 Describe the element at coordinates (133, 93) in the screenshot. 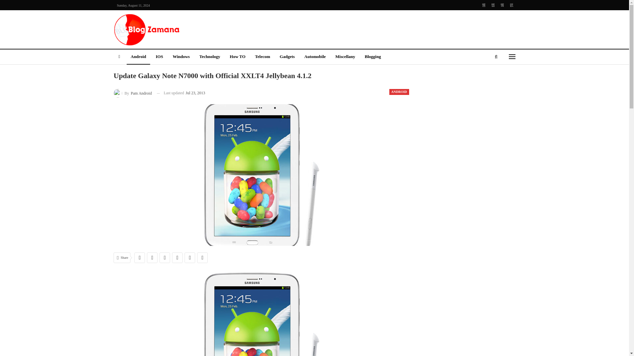

I see `By Pam Android` at that location.